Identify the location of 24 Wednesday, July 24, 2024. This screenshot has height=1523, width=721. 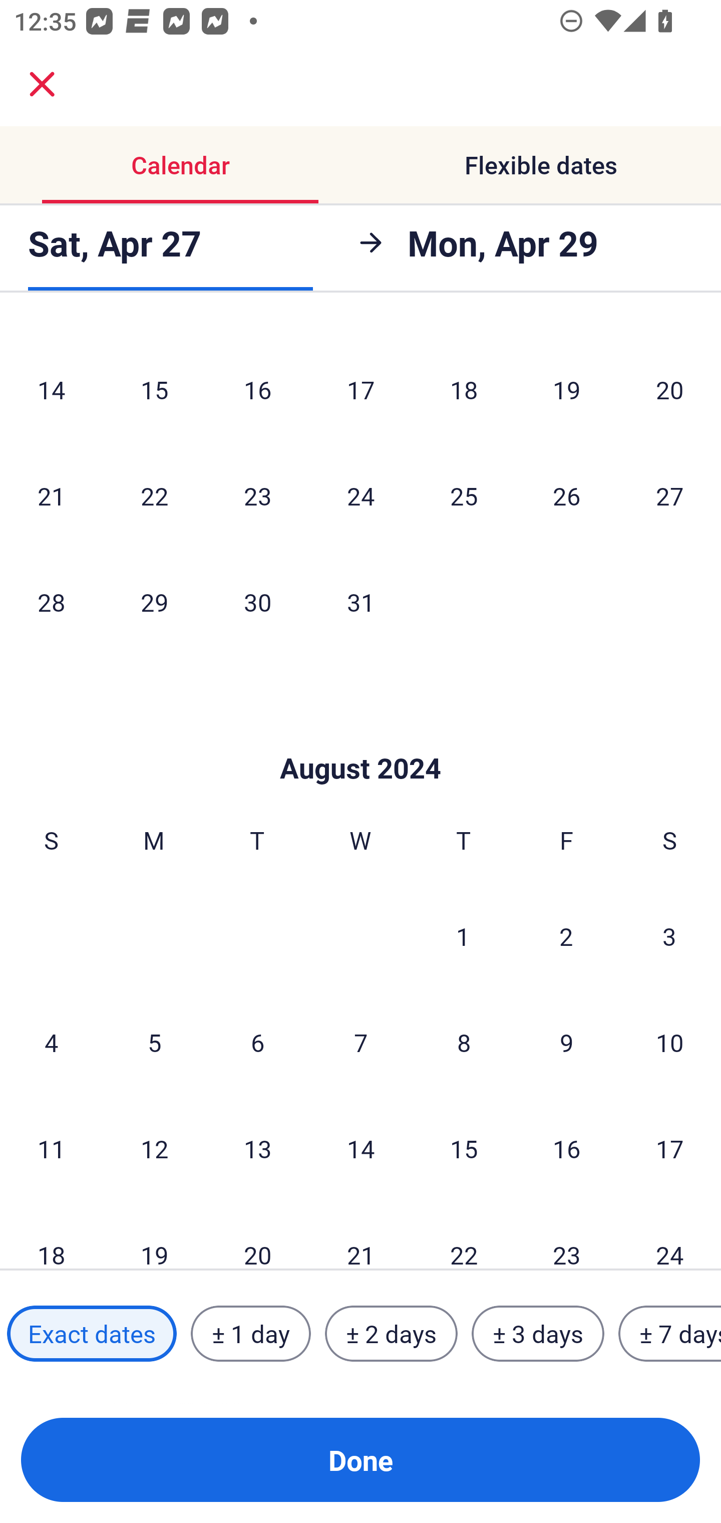
(360, 495).